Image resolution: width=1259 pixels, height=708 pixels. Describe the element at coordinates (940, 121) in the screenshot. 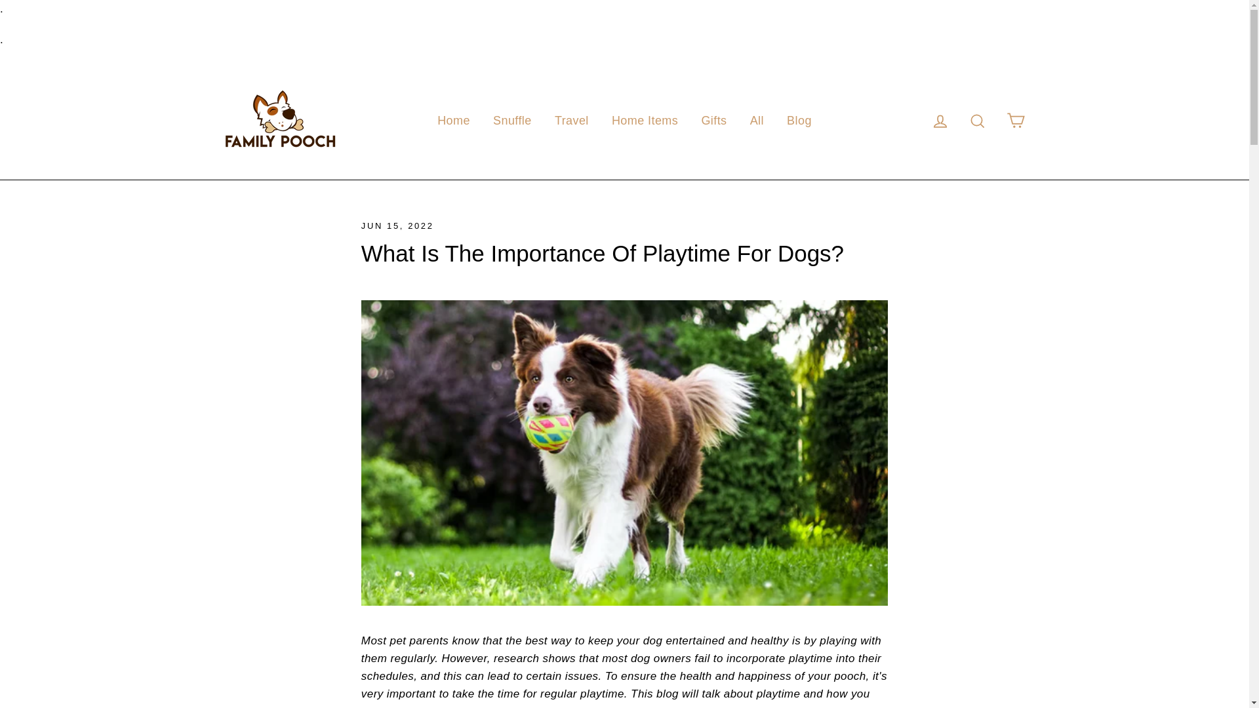

I see `Log in` at that location.